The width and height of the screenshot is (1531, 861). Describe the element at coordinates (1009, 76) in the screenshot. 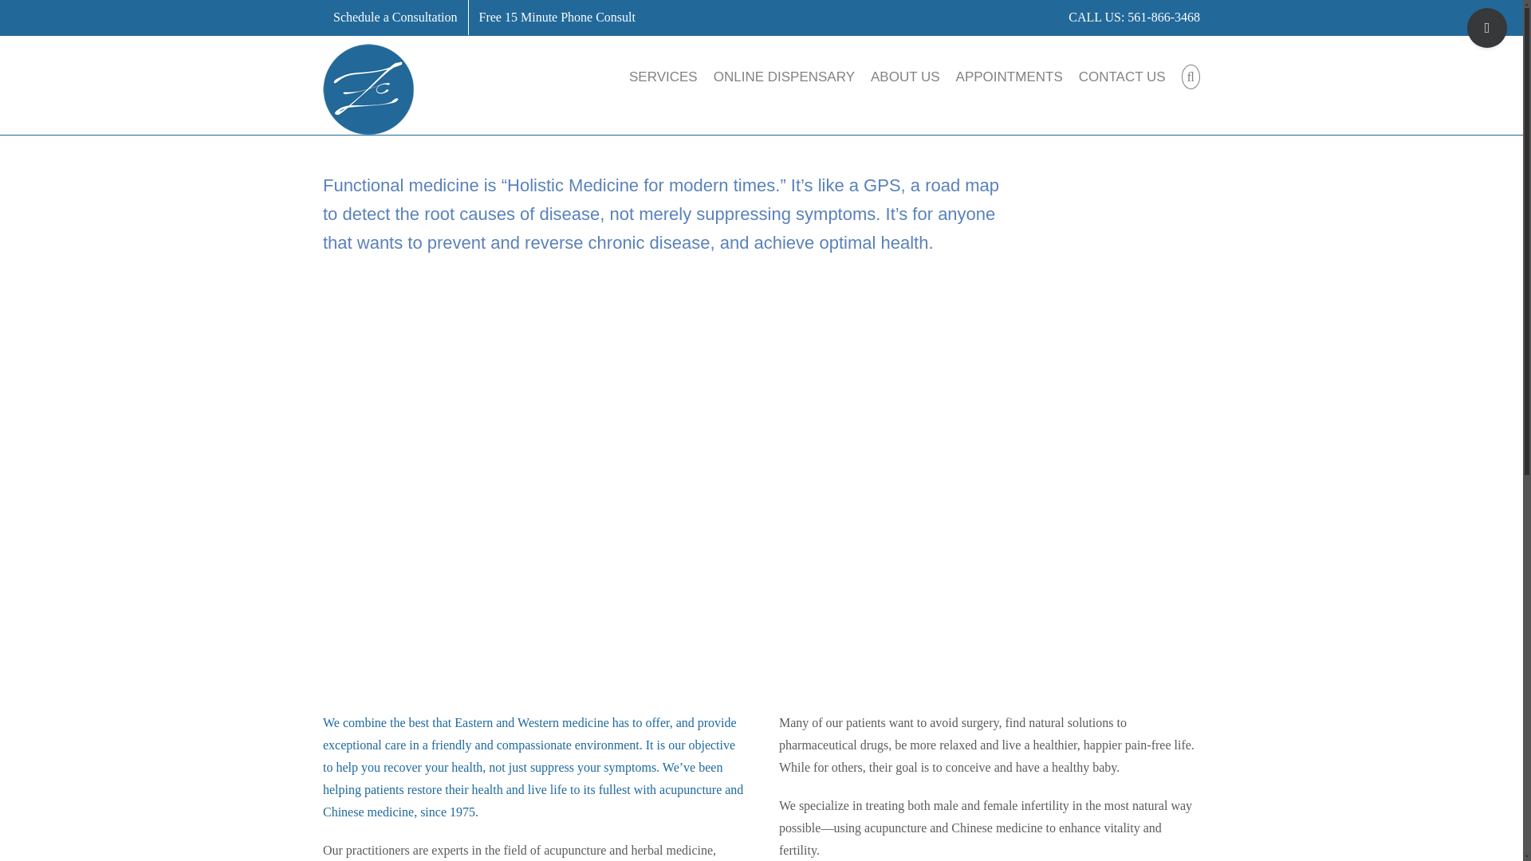

I see `APPOINTMENTS` at that location.